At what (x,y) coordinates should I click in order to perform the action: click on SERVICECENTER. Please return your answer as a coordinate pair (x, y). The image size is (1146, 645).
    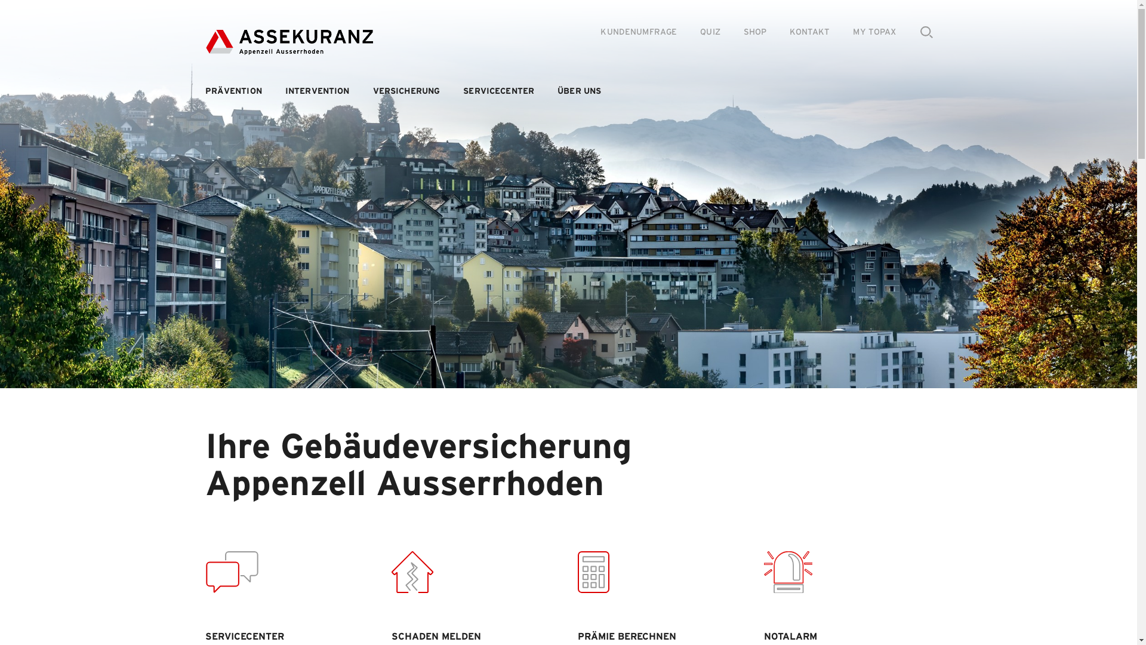
    Looking at the image, I should click on (499, 91).